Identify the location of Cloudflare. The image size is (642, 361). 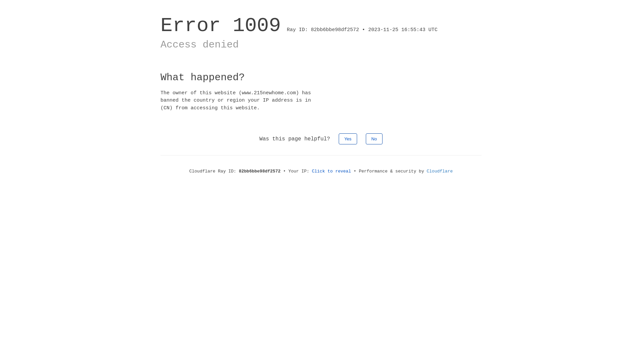
(440, 171).